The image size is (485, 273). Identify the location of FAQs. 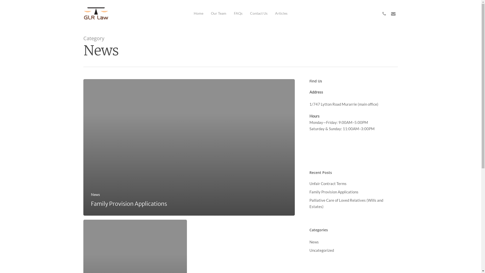
(238, 13).